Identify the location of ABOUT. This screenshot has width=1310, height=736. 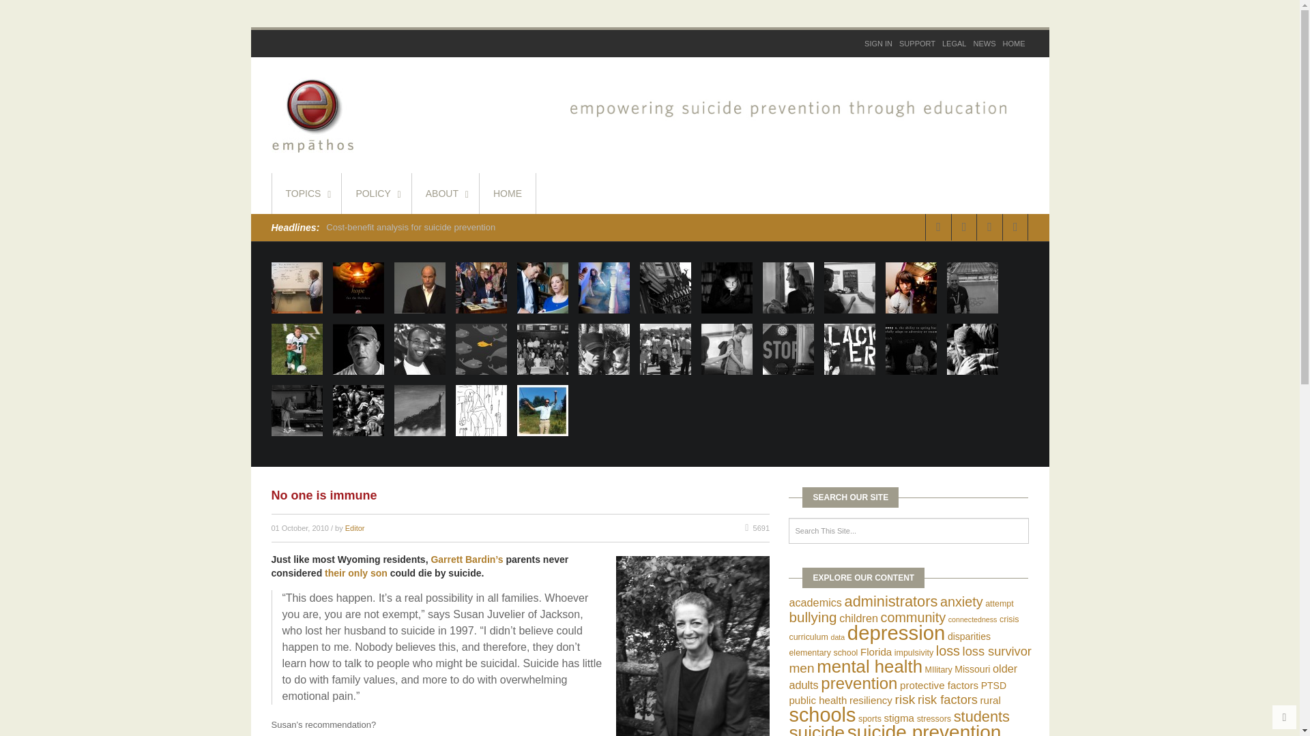
(446, 194).